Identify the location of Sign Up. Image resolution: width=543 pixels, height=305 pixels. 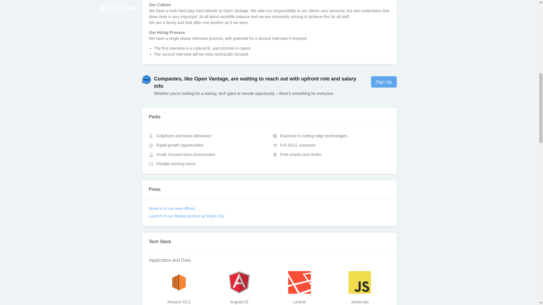
(384, 82).